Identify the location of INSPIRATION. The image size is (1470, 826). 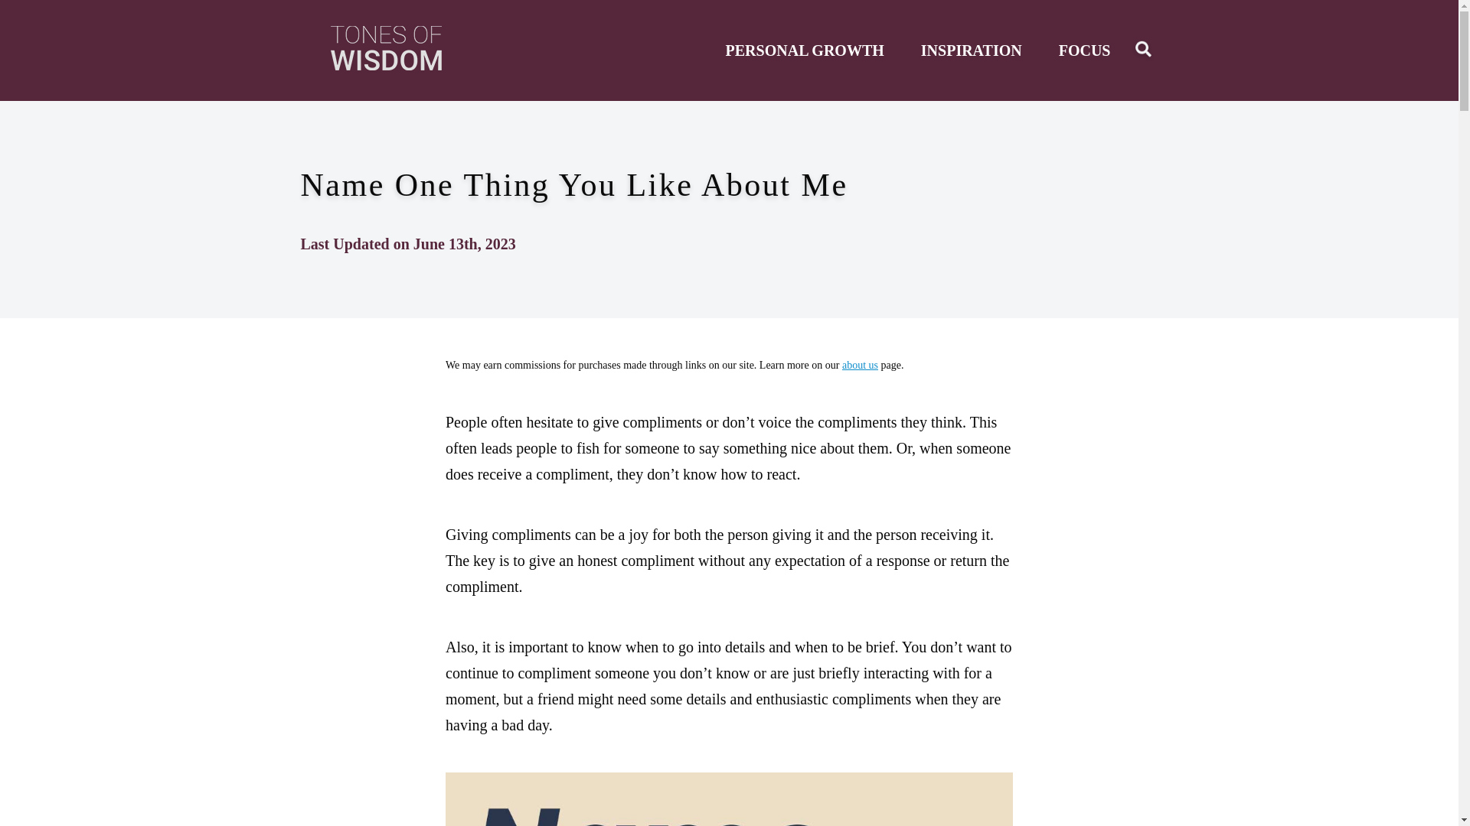
(971, 50).